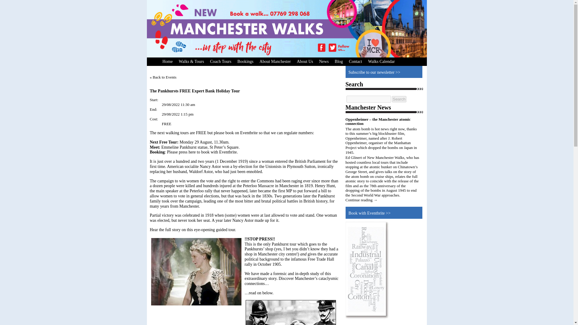  What do you see at coordinates (221, 62) in the screenshot?
I see `Coach Tours` at bounding box center [221, 62].